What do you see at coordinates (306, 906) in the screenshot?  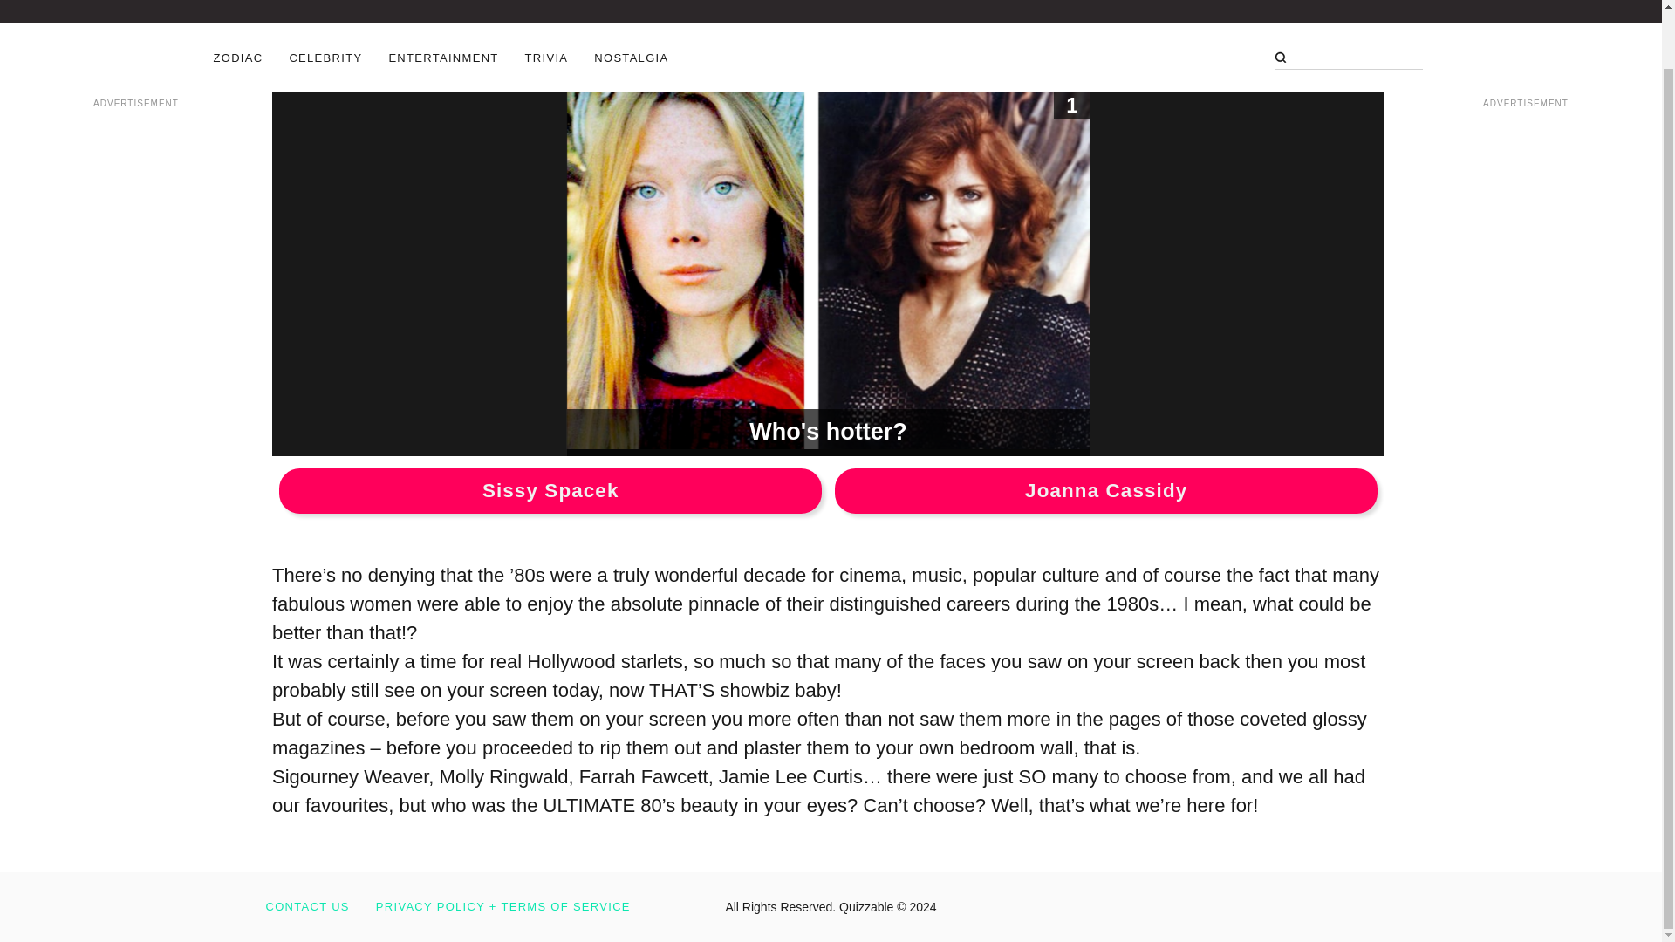 I see `CONTACT US` at bounding box center [306, 906].